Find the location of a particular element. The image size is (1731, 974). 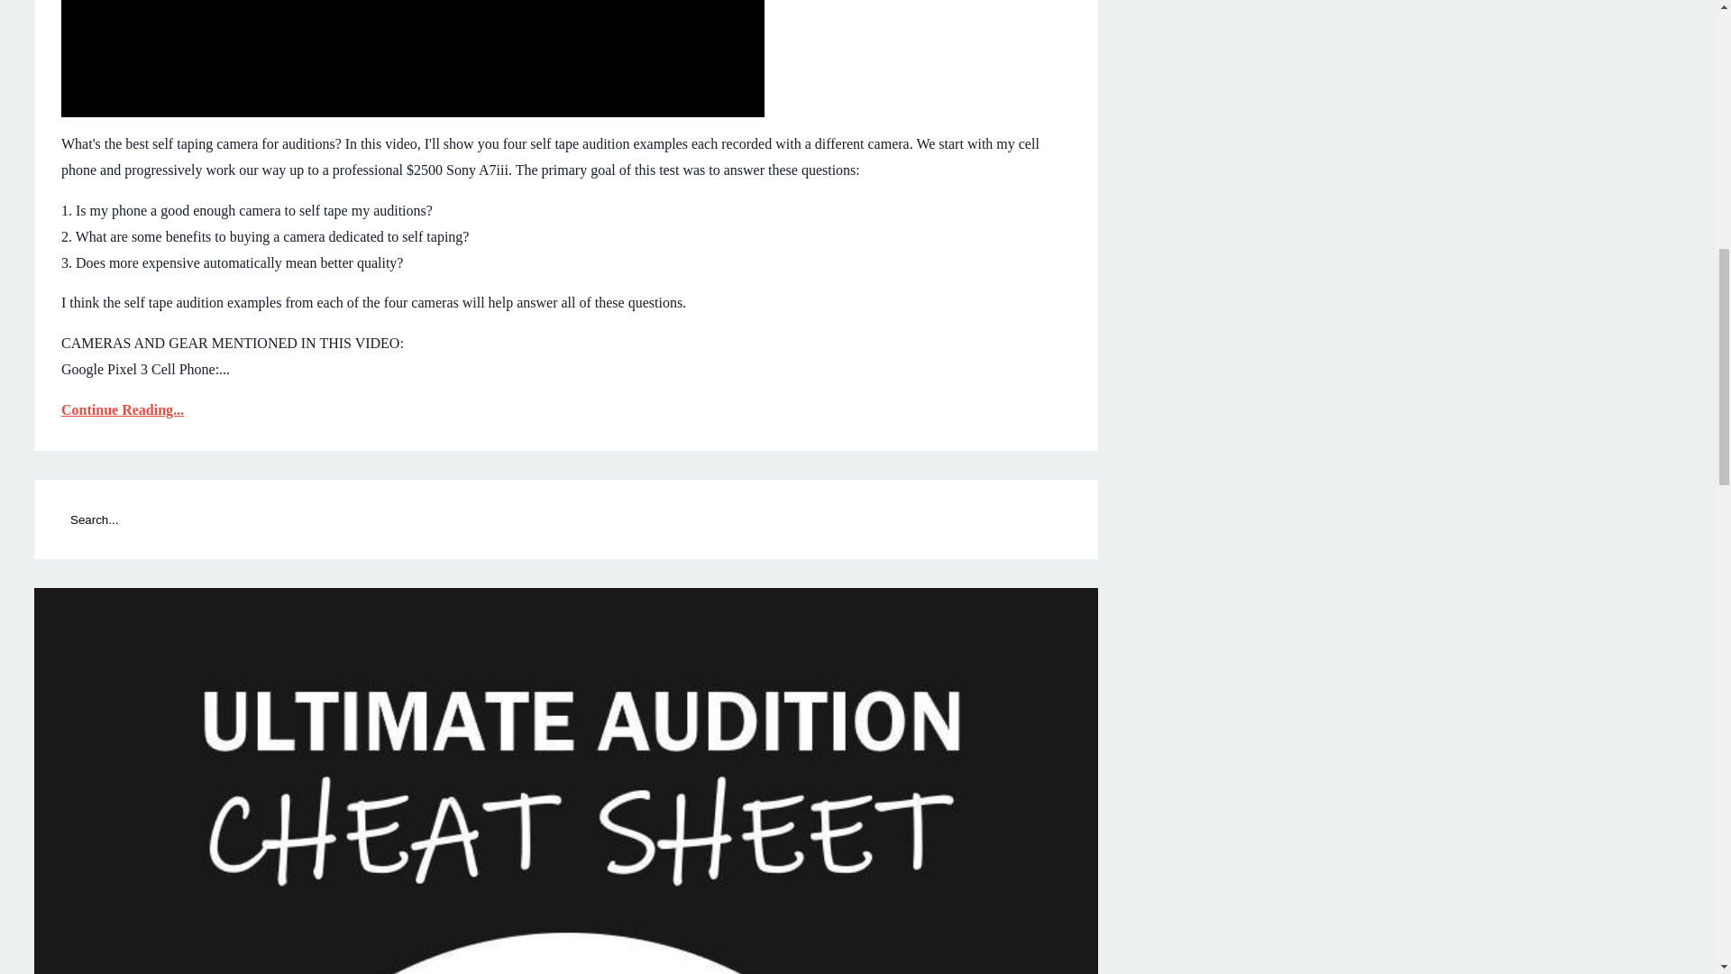

Continue Reading... is located at coordinates (566, 409).